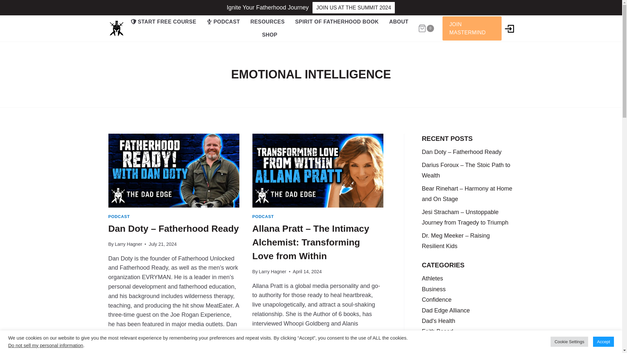  I want to click on PODCAST, so click(263, 216).